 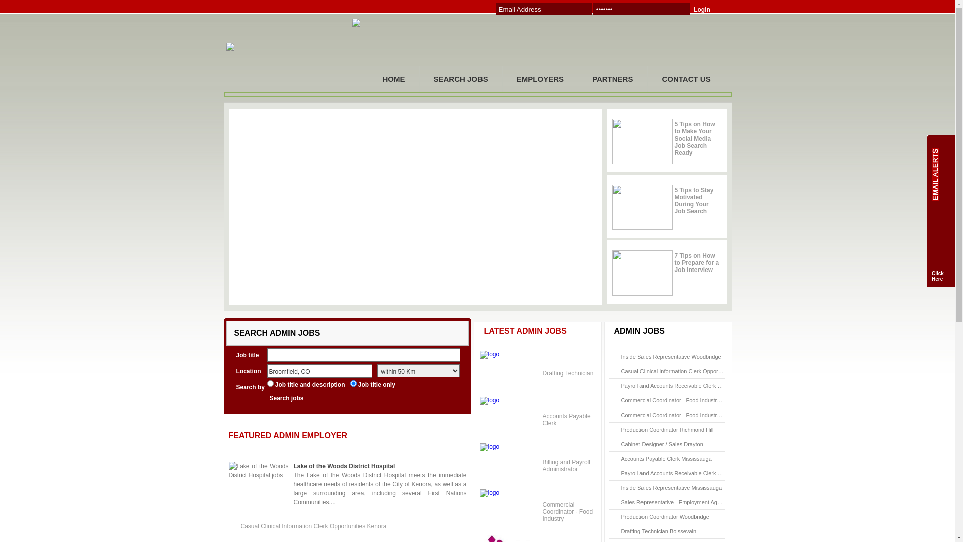 What do you see at coordinates (510, 466) in the screenshot?
I see `JD Electric Services jobs` at bounding box center [510, 466].